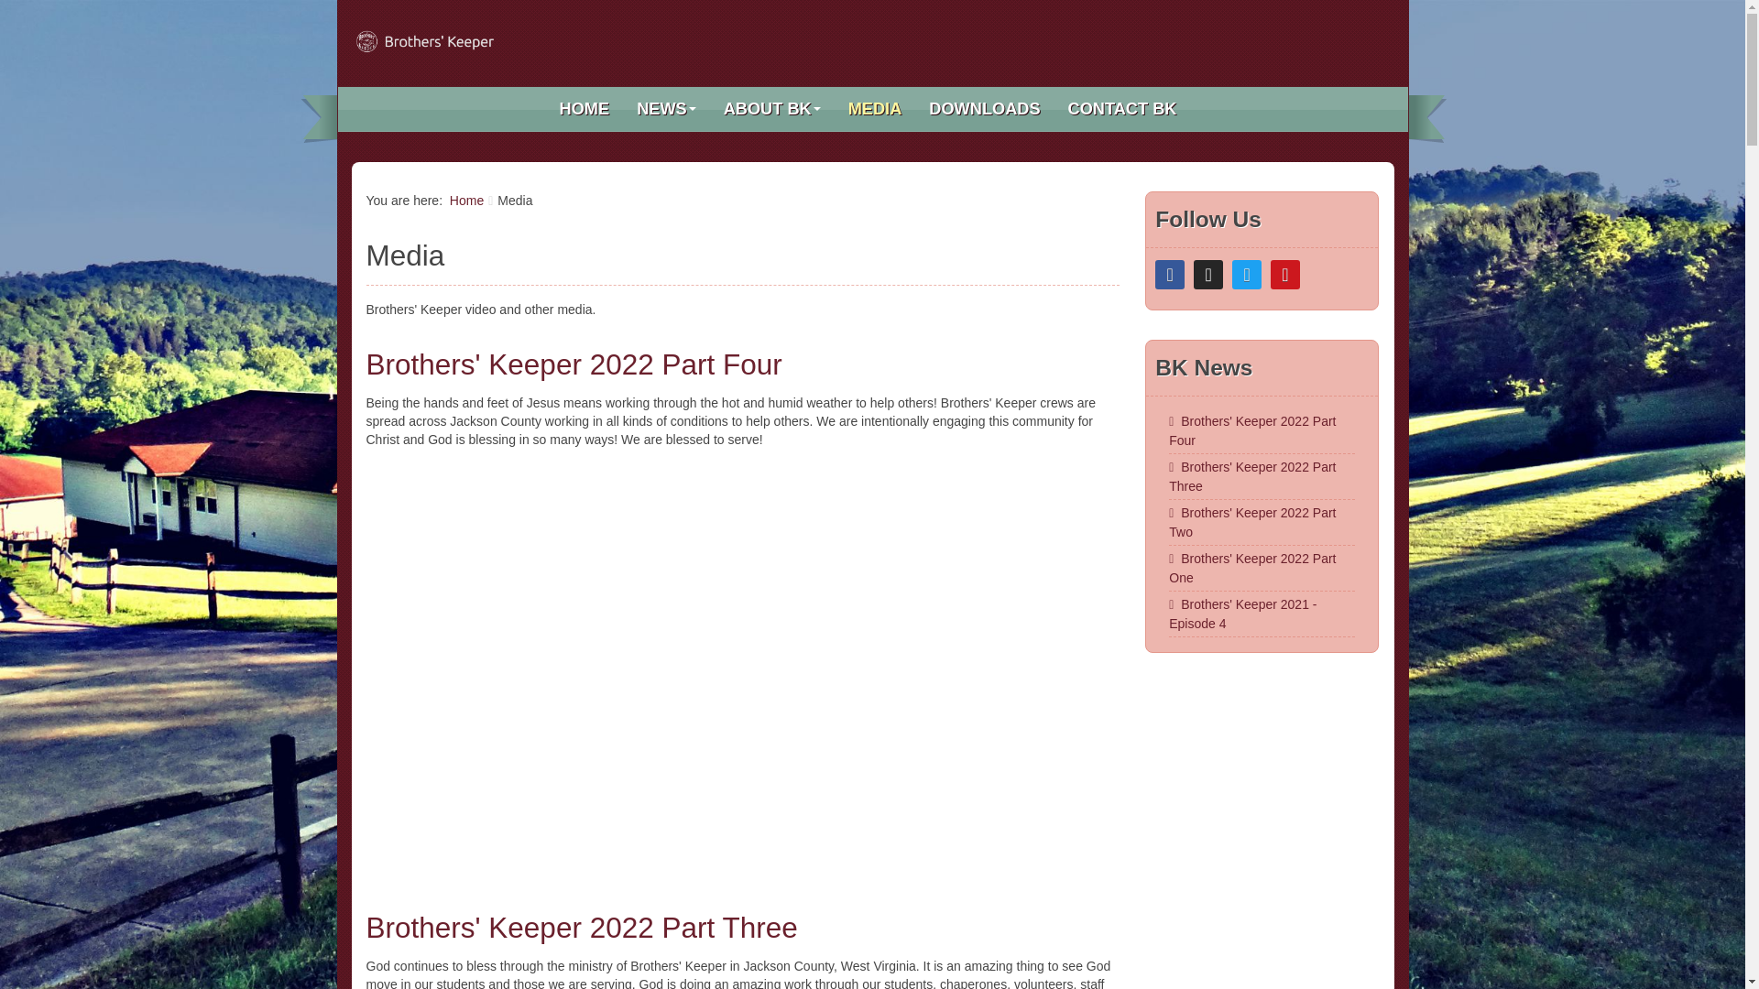  I want to click on NEWS, so click(666, 109).